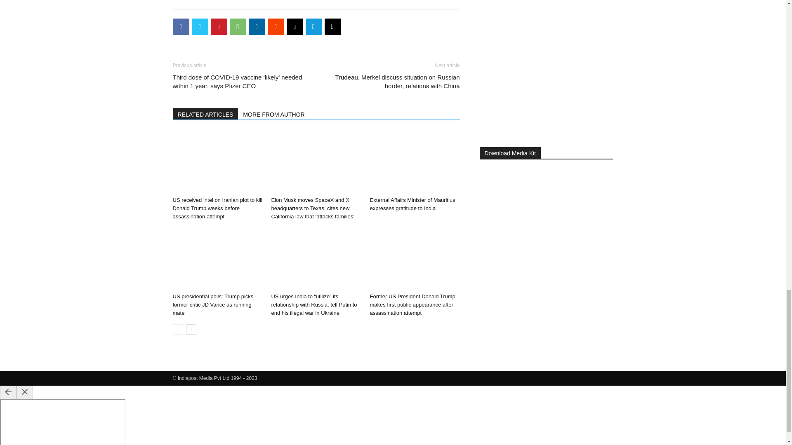 The height and width of the screenshot is (445, 792). Describe the element at coordinates (219, 27) in the screenshot. I see `Pinterest` at that location.